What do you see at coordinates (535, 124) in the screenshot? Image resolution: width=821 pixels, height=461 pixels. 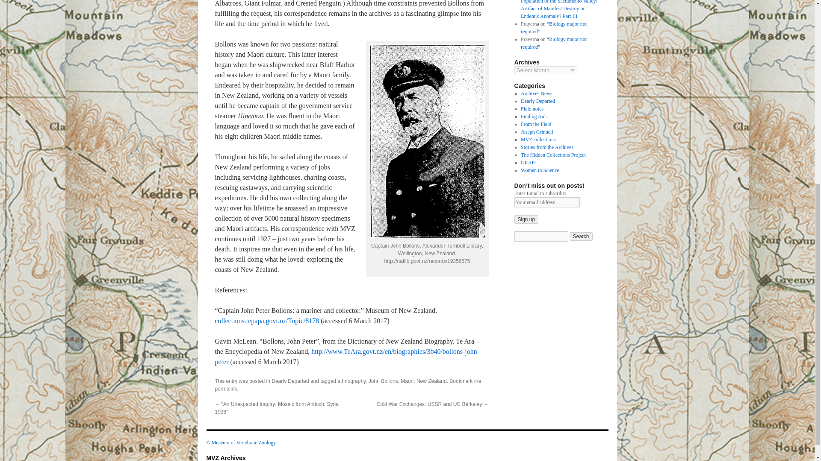 I see `From the Field` at bounding box center [535, 124].